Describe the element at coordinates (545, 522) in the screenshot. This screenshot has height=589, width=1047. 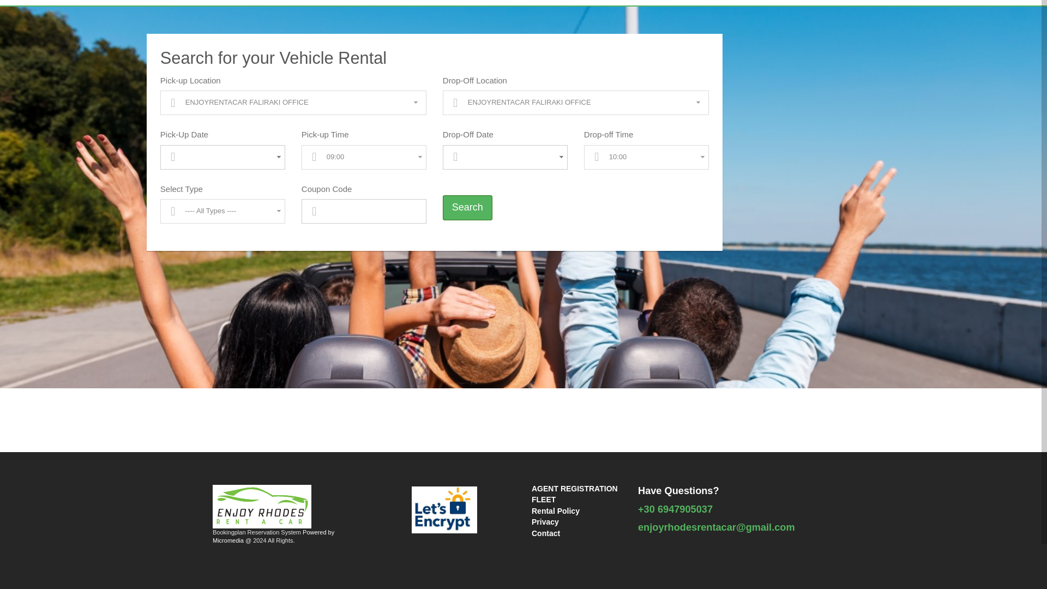
I see `Privacy` at that location.